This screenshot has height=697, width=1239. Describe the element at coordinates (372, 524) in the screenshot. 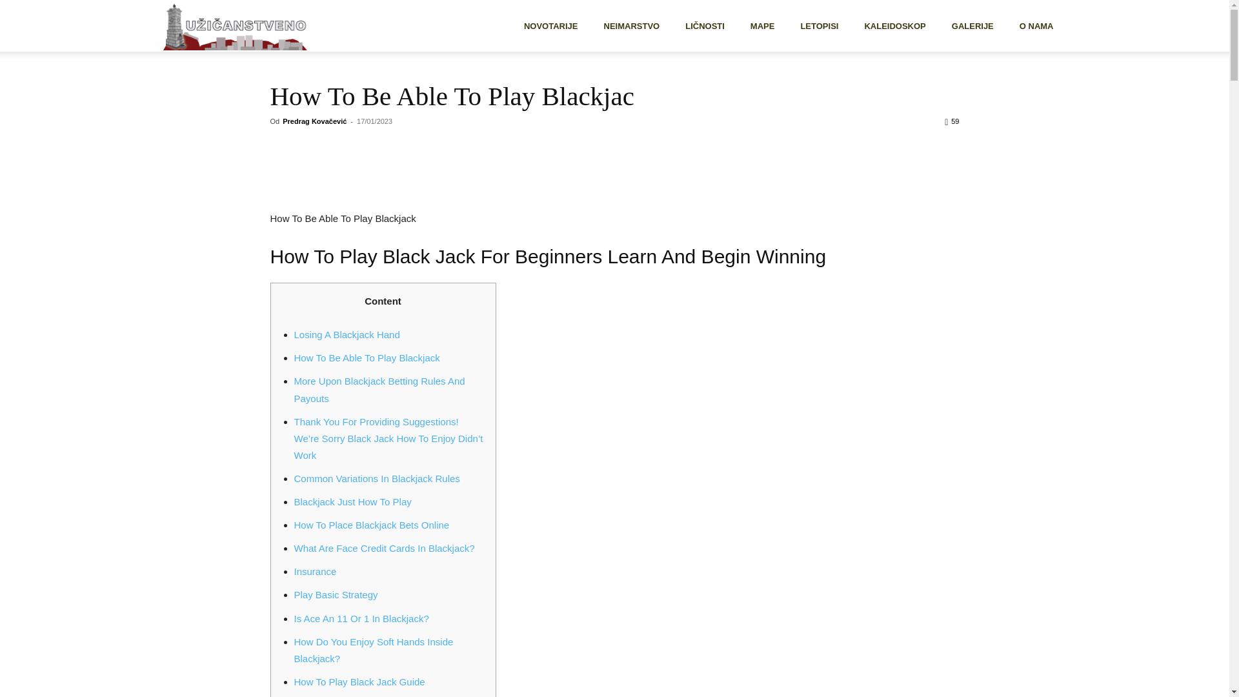

I see `How To Place Blackjack Bets Online` at that location.